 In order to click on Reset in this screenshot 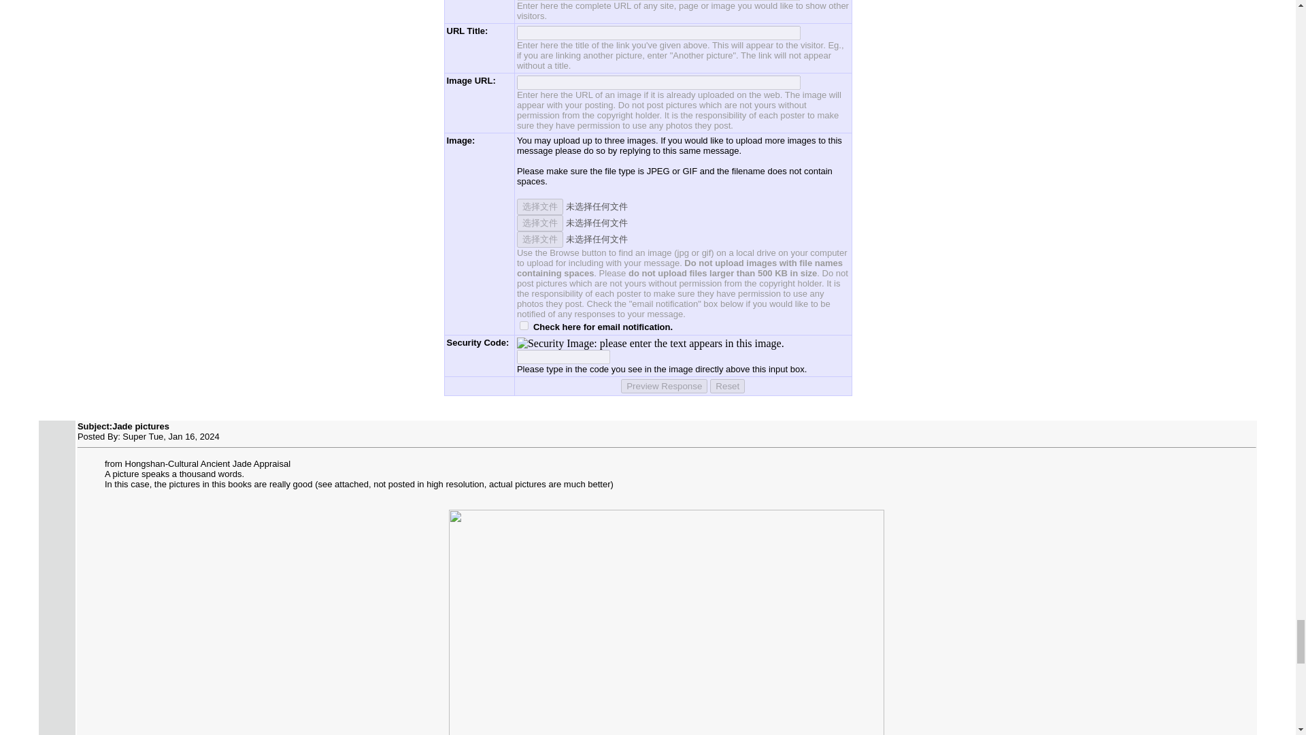, I will do `click(727, 386)`.